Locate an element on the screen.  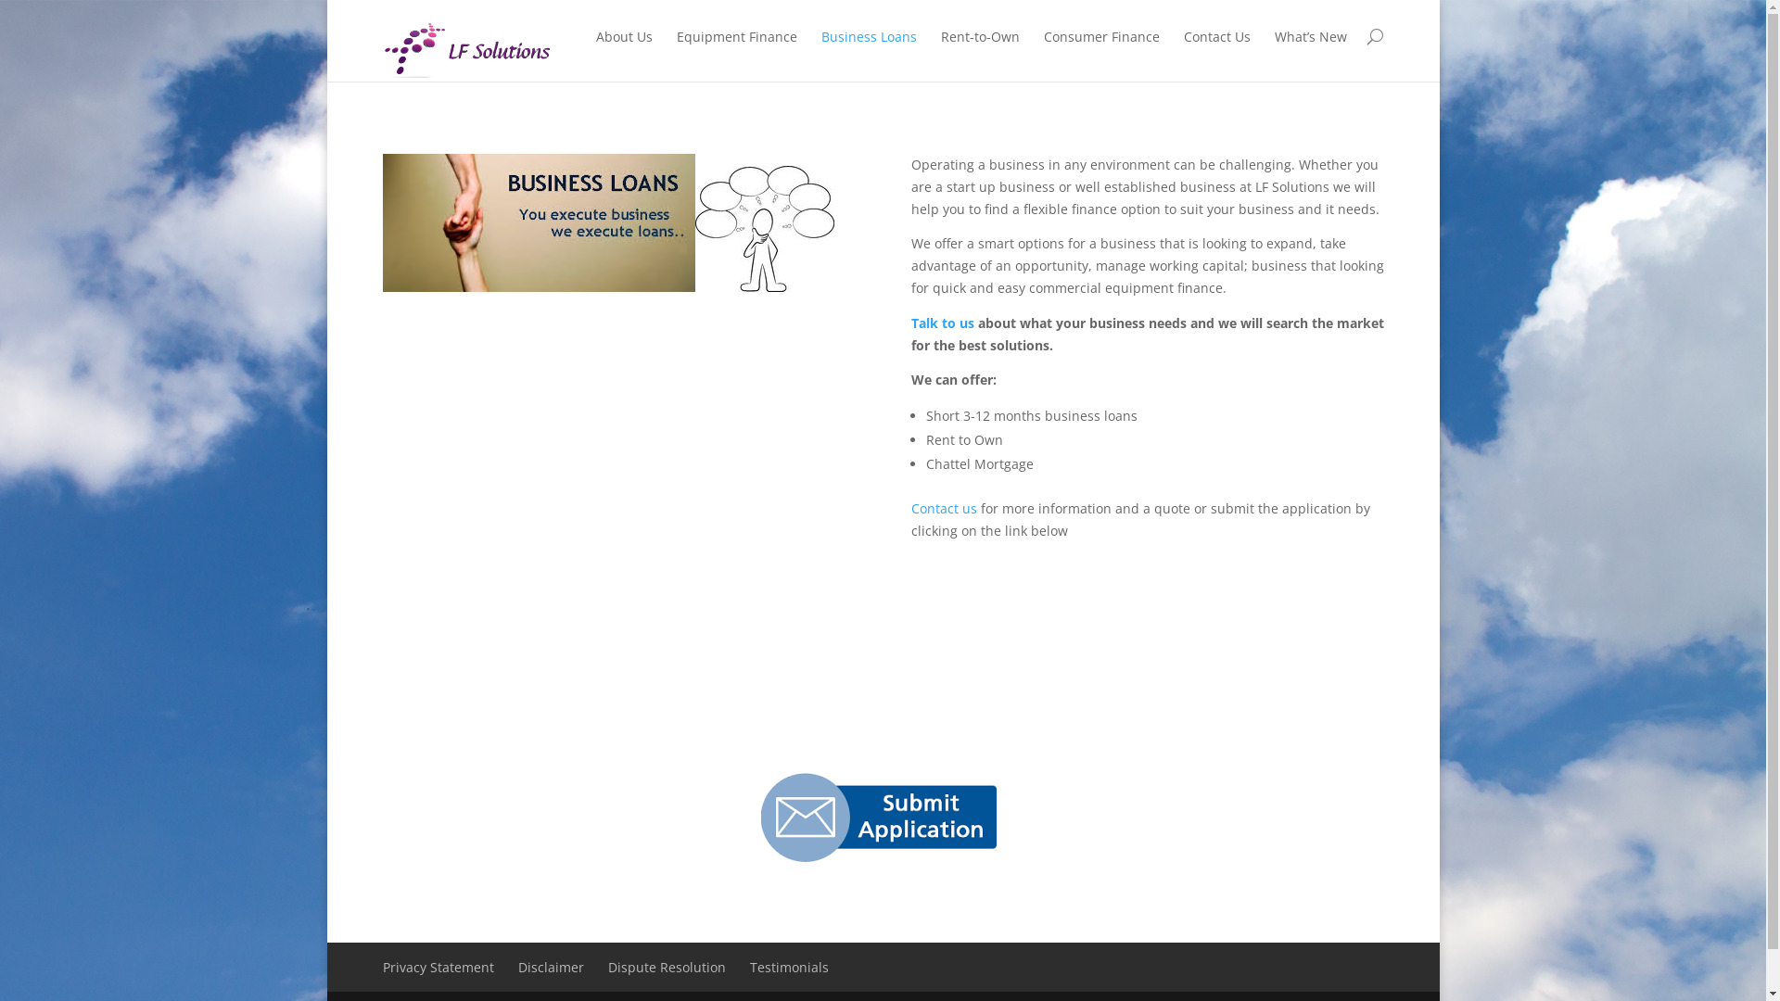
Contact Us is located at coordinates (1216, 50).